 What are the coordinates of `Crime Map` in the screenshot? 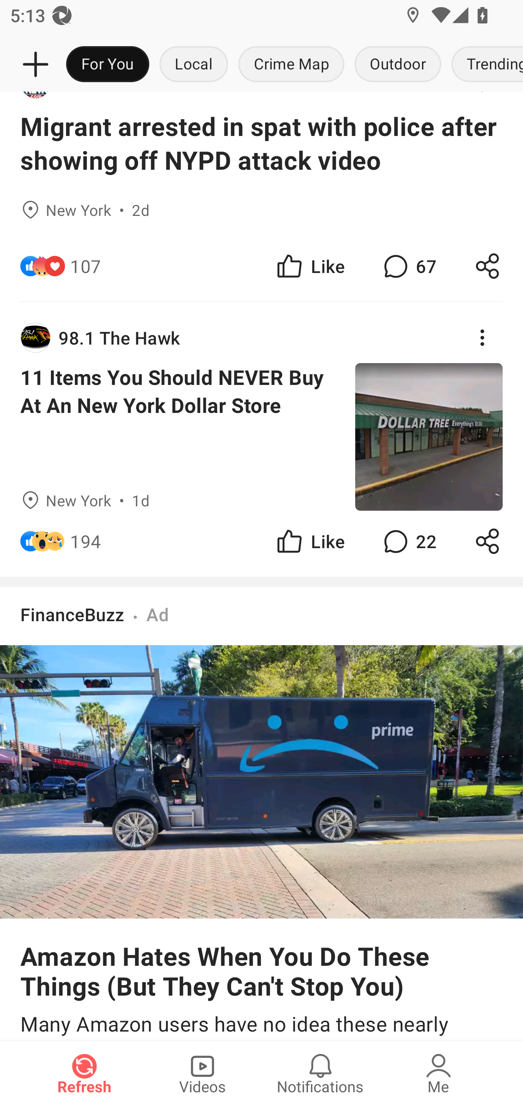 It's located at (291, 65).